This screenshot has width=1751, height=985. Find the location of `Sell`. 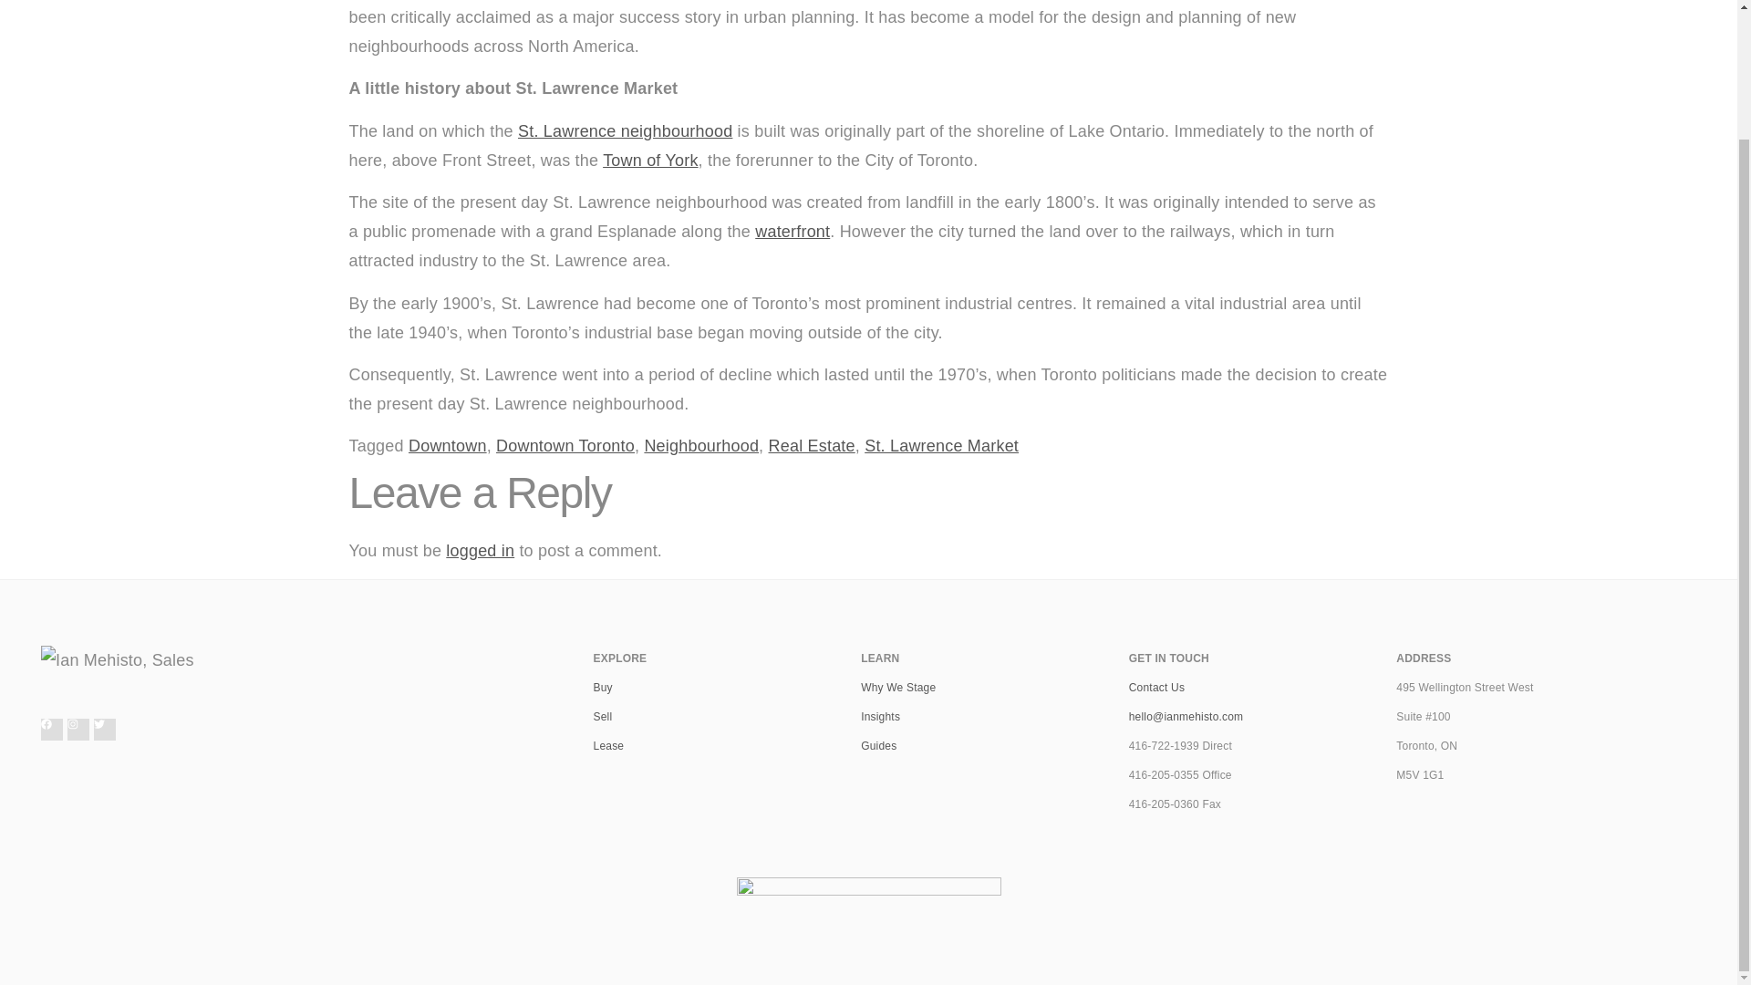

Sell is located at coordinates (603, 716).